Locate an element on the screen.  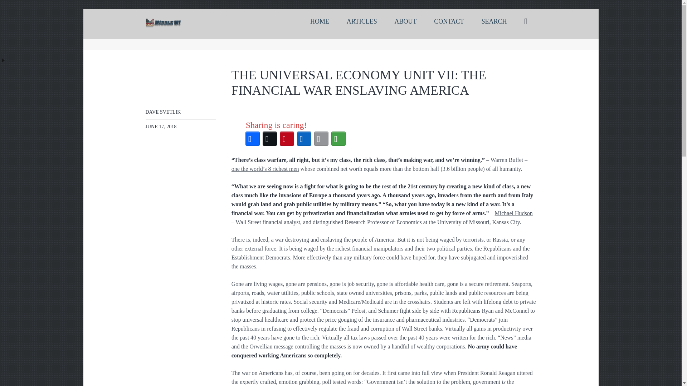
Facebook is located at coordinates (252, 138).